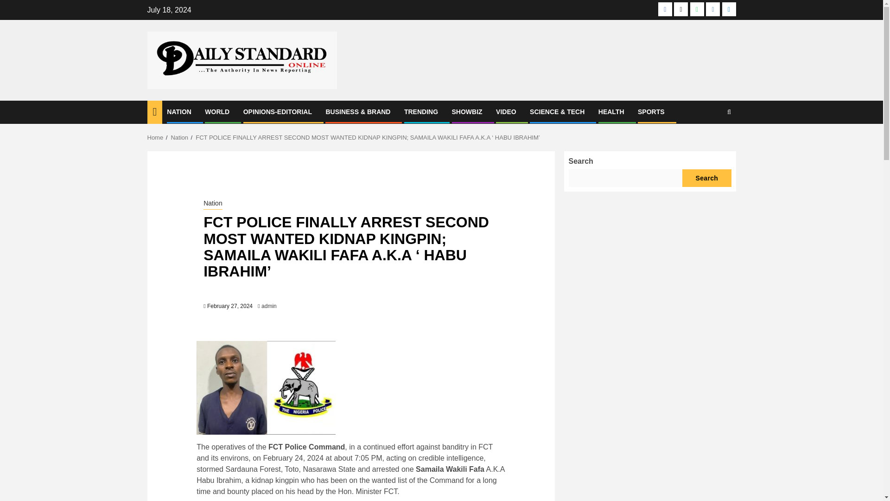  Describe the element at coordinates (421, 112) in the screenshot. I see `TRENDING` at that location.